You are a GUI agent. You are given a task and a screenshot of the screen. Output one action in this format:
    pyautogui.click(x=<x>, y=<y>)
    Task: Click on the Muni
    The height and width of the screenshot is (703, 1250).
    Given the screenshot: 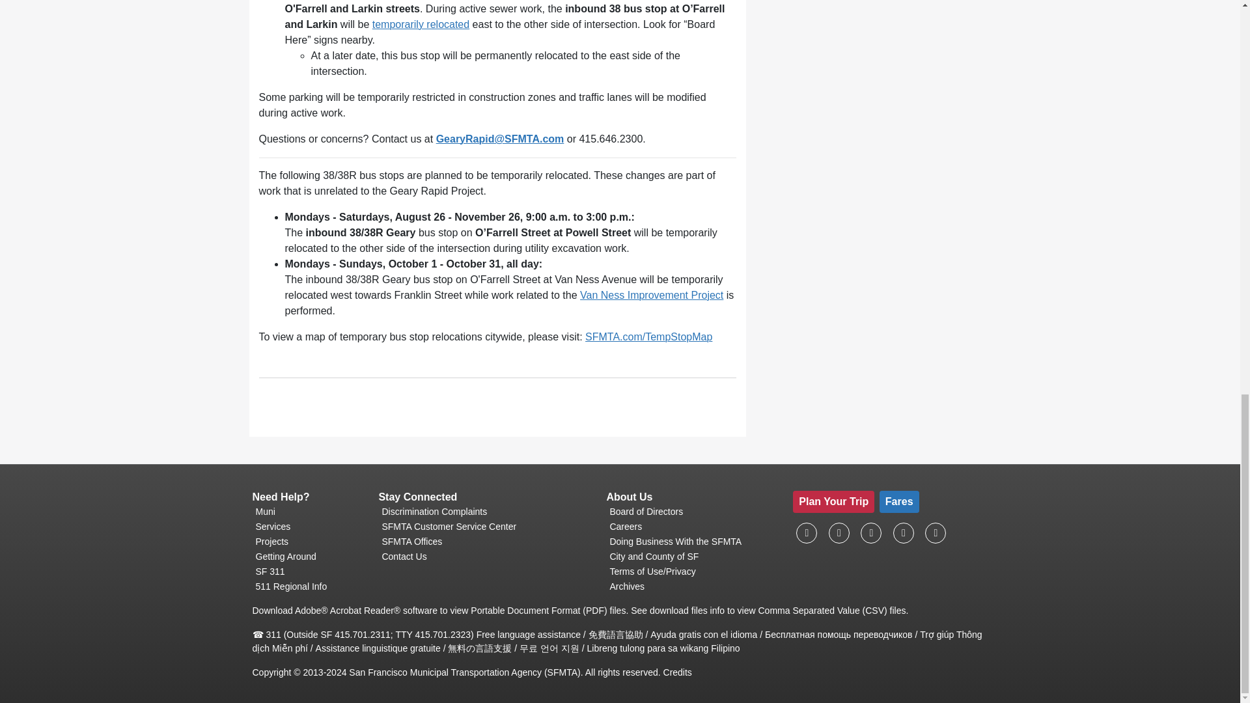 What is the action you would take?
    pyautogui.click(x=310, y=512)
    